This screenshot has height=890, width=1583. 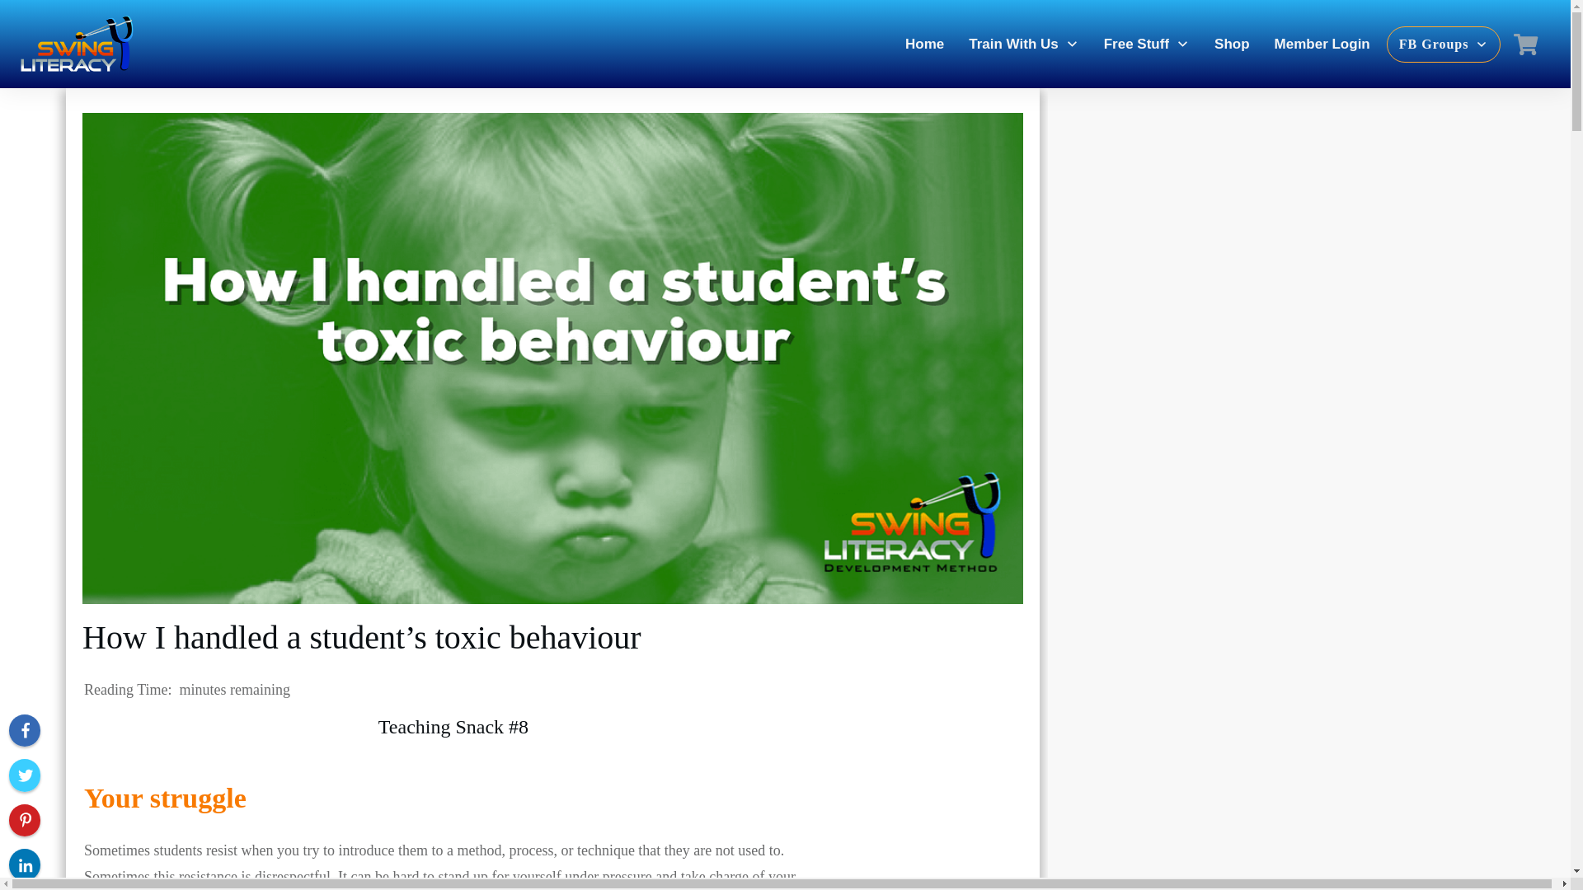 What do you see at coordinates (1146, 44) in the screenshot?
I see `Free Stuff` at bounding box center [1146, 44].